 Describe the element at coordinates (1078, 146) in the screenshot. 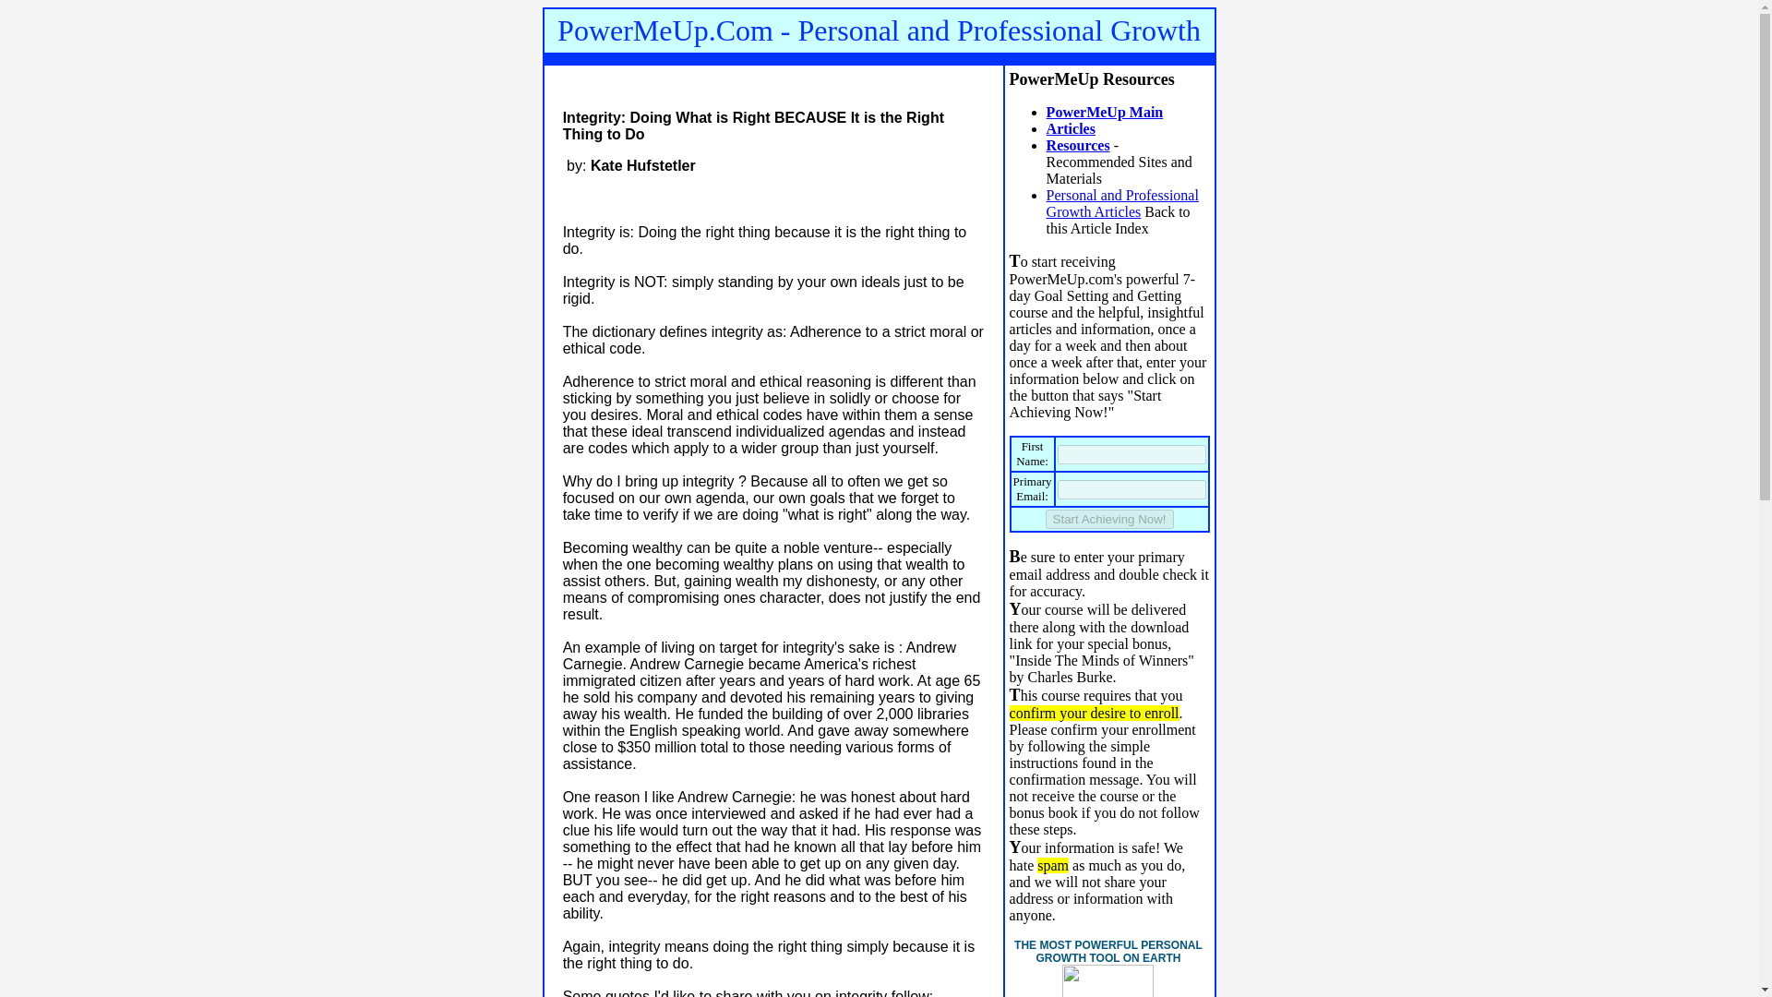

I see `Resources` at that location.